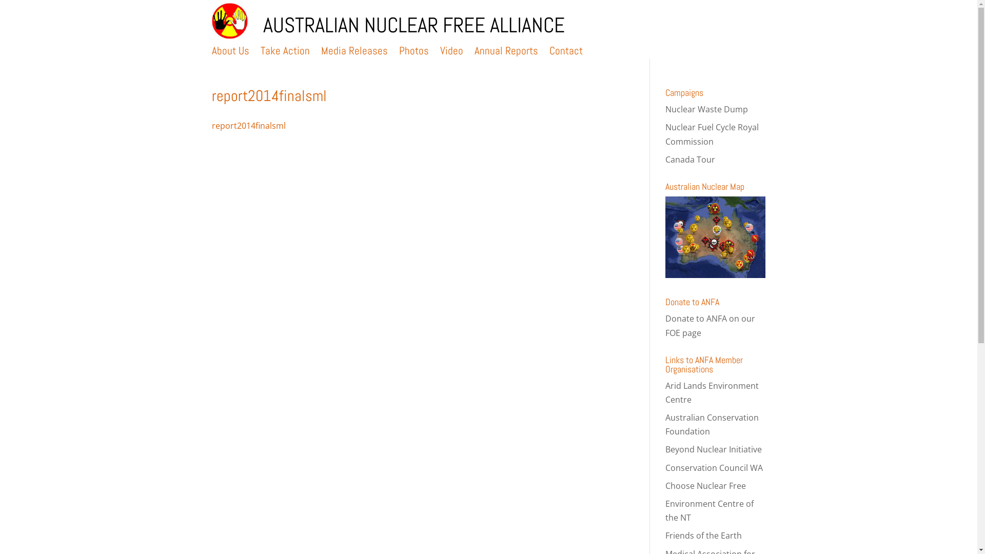 The width and height of the screenshot is (985, 554). What do you see at coordinates (712, 393) in the screenshot?
I see `Arid Lands Environment Centre` at bounding box center [712, 393].